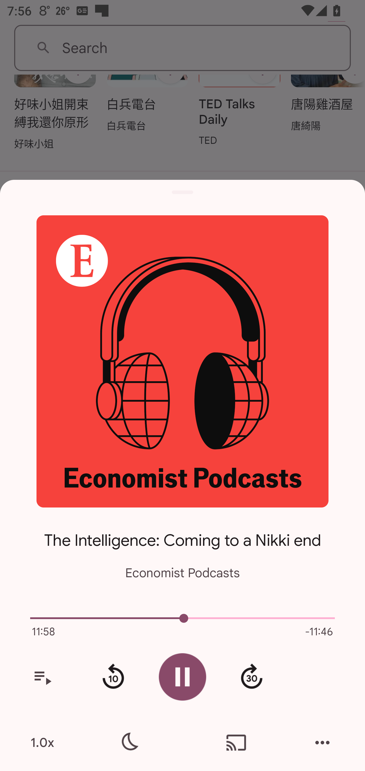  Describe the element at coordinates (129, 743) in the screenshot. I see `Sleep timer settings` at that location.